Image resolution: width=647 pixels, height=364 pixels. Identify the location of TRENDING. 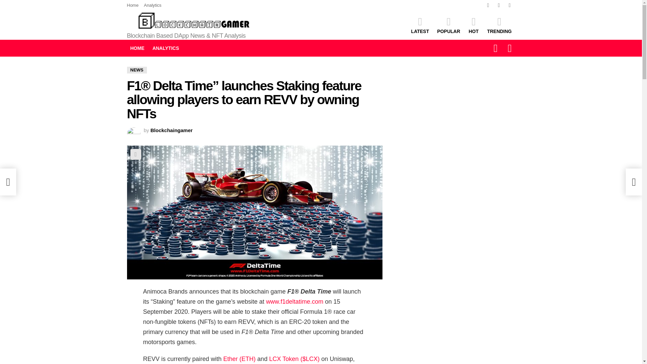
(499, 25).